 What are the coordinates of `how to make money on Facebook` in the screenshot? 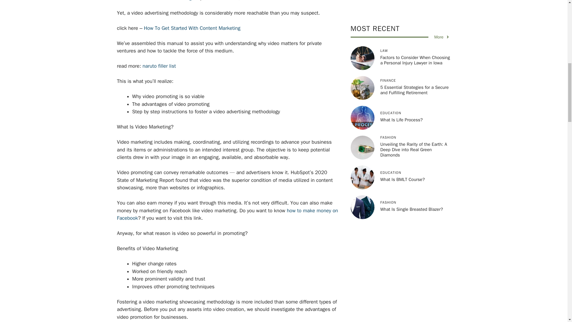 It's located at (227, 214).